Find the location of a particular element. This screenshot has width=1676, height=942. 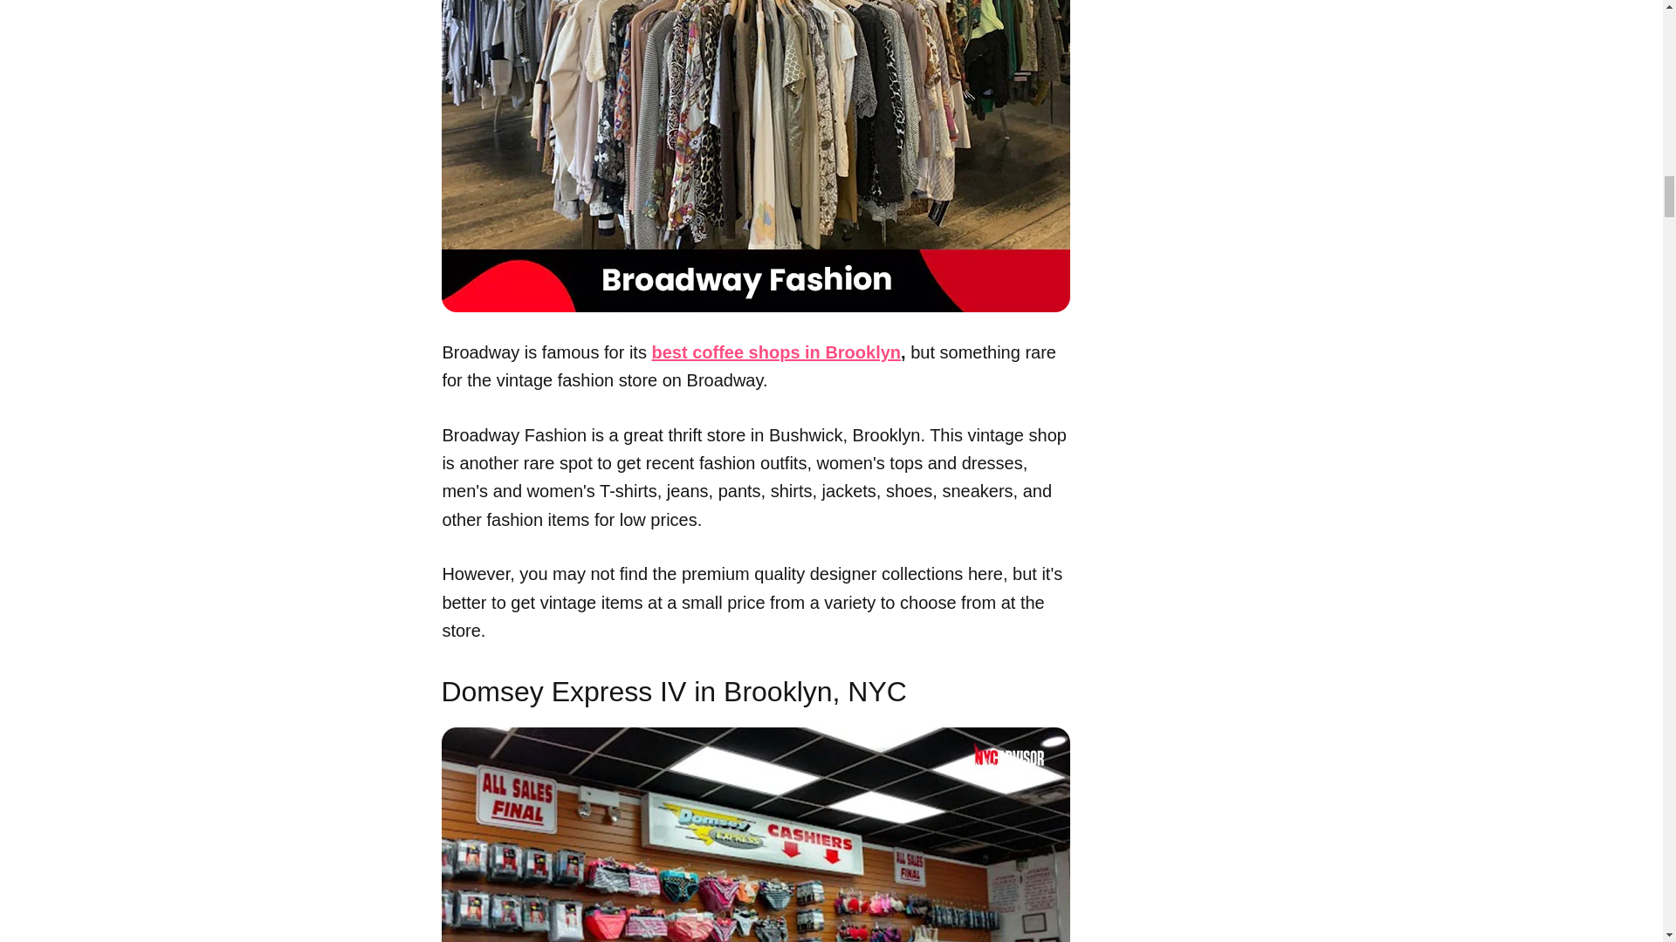

best coffee shops in Brooklyn is located at coordinates (776, 352).